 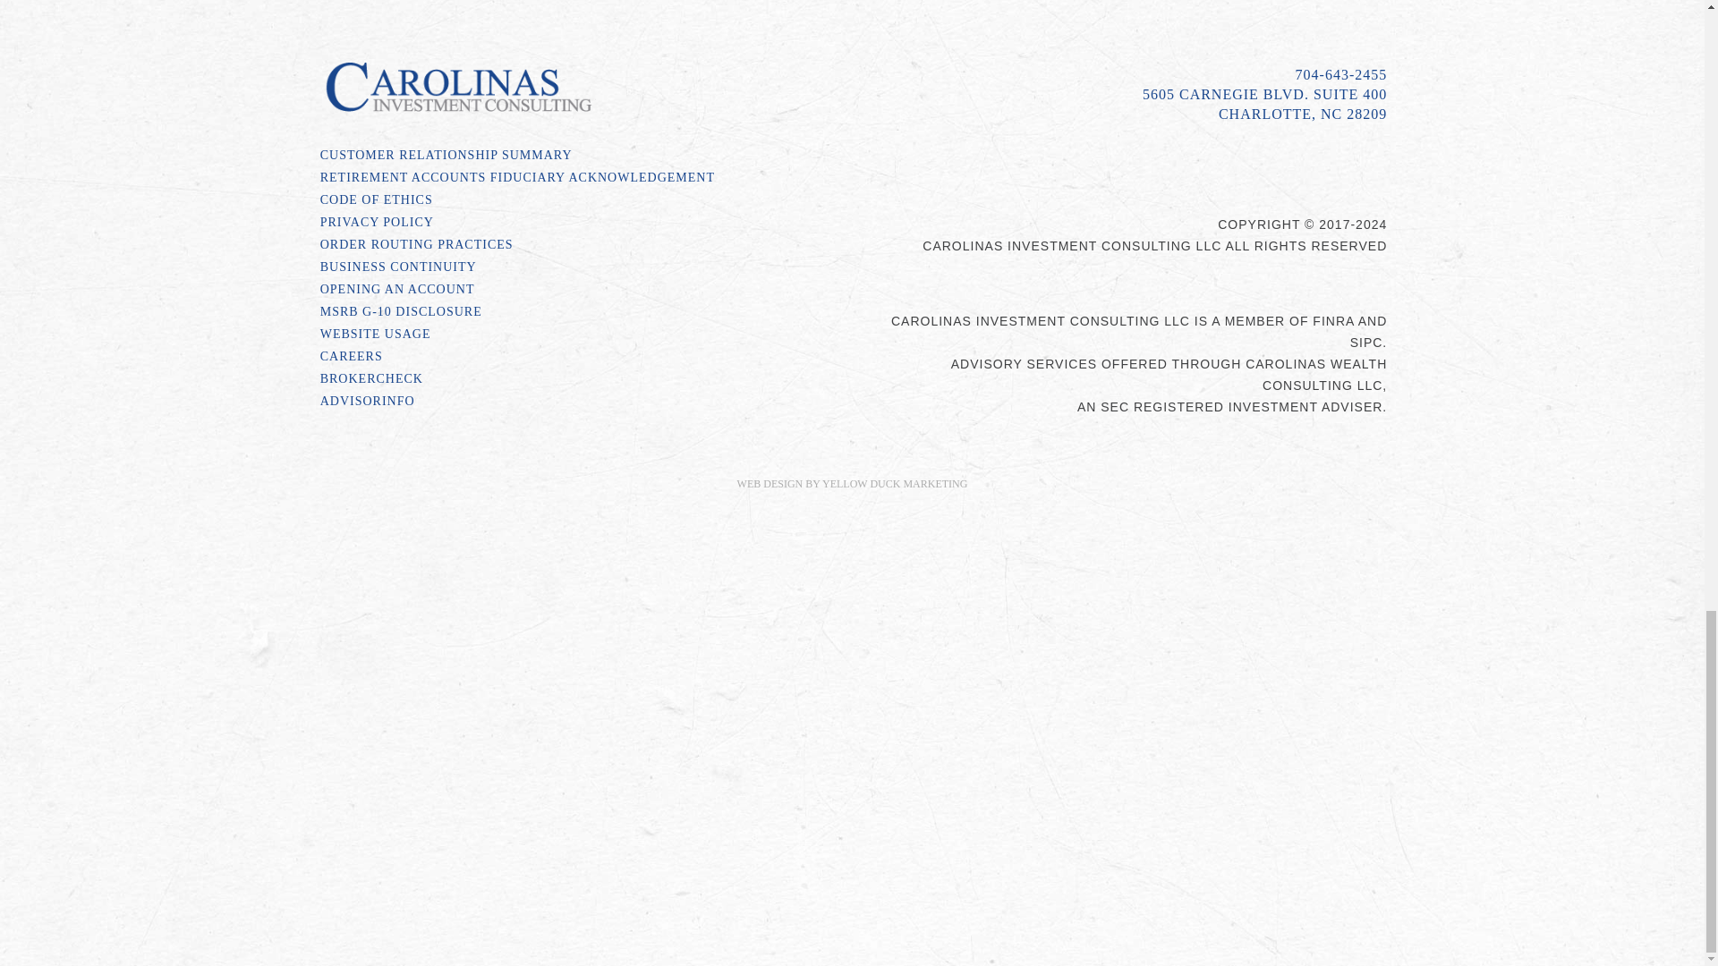 I want to click on PRIVACY POLICY, so click(x=580, y=225).